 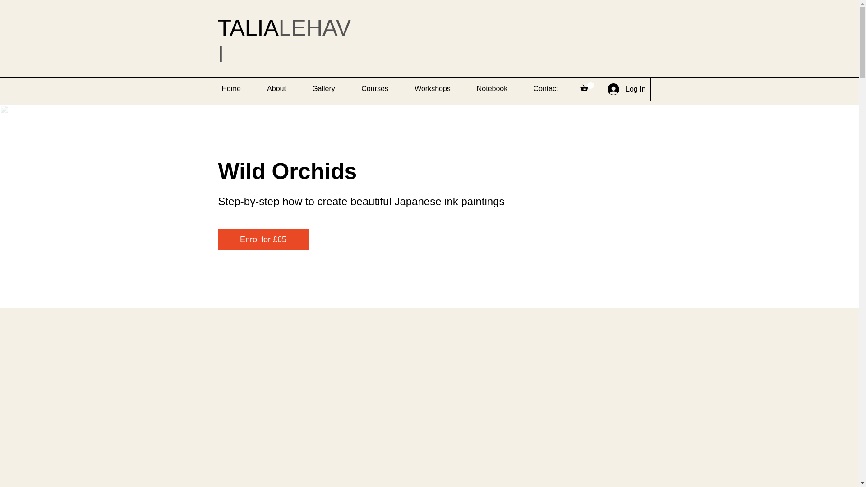 I want to click on TALIALEHAVI, so click(x=284, y=41).